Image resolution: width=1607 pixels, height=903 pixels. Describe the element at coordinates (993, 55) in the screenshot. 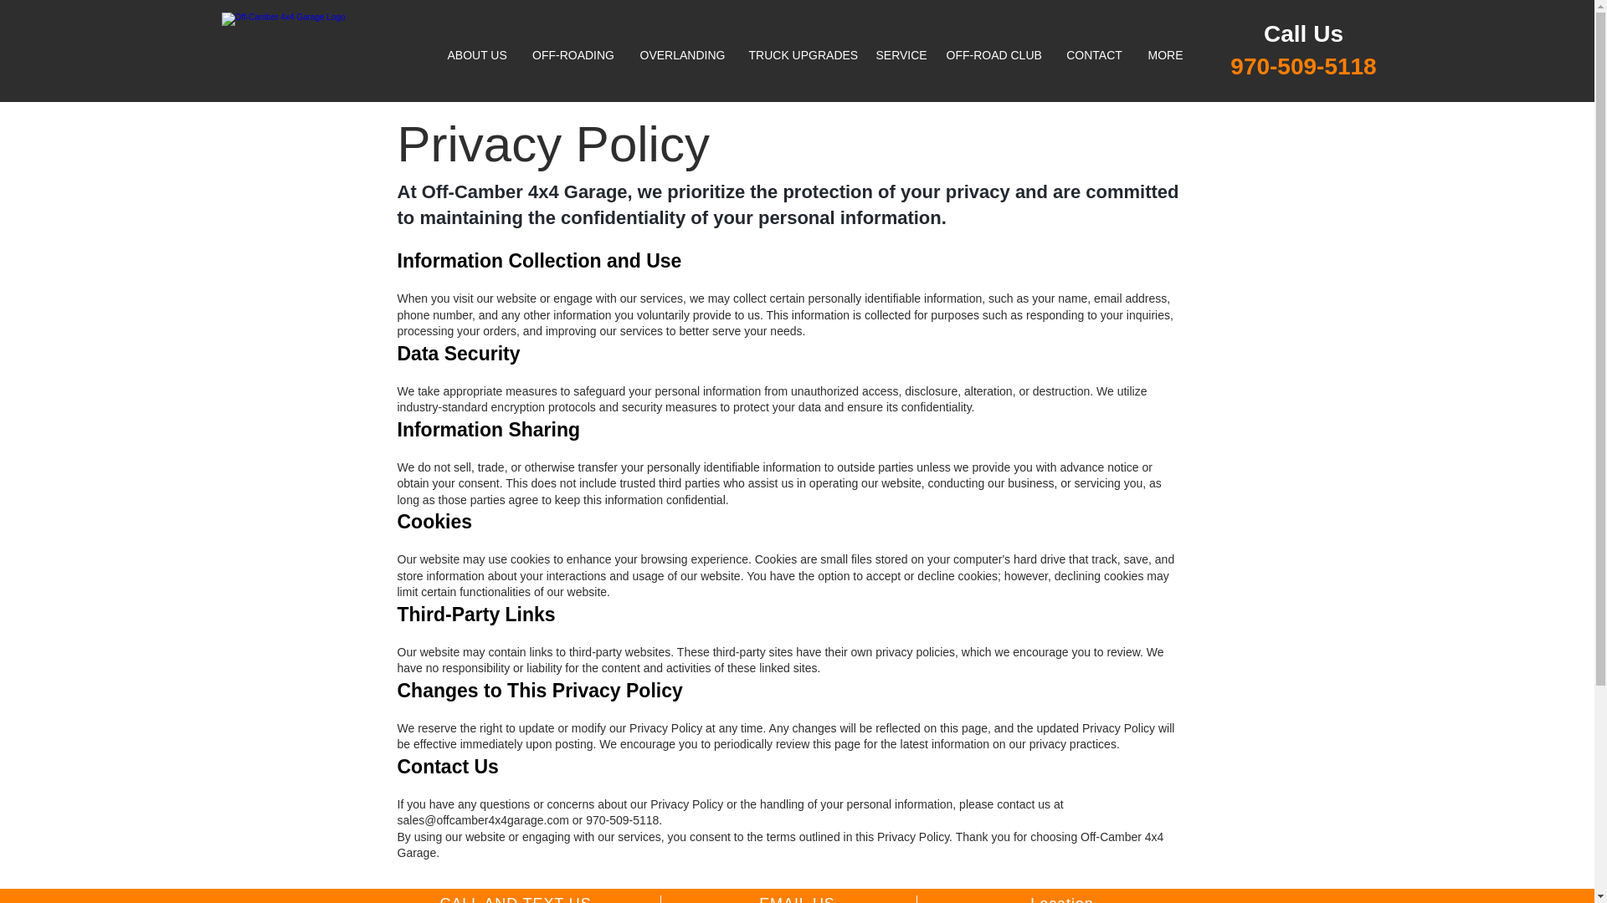

I see `OFF-ROAD CLUB` at that location.